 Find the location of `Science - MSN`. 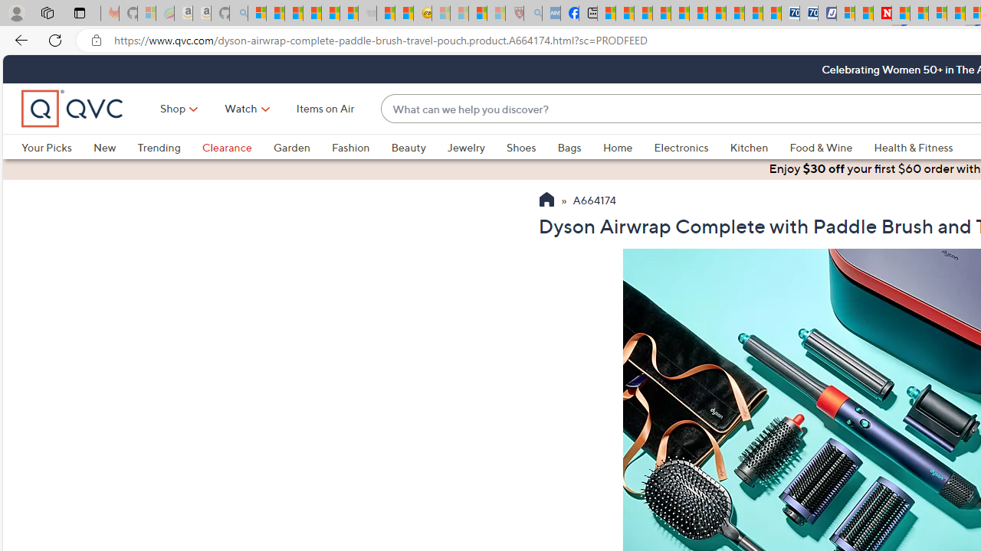

Science - MSN is located at coordinates (477, 14).